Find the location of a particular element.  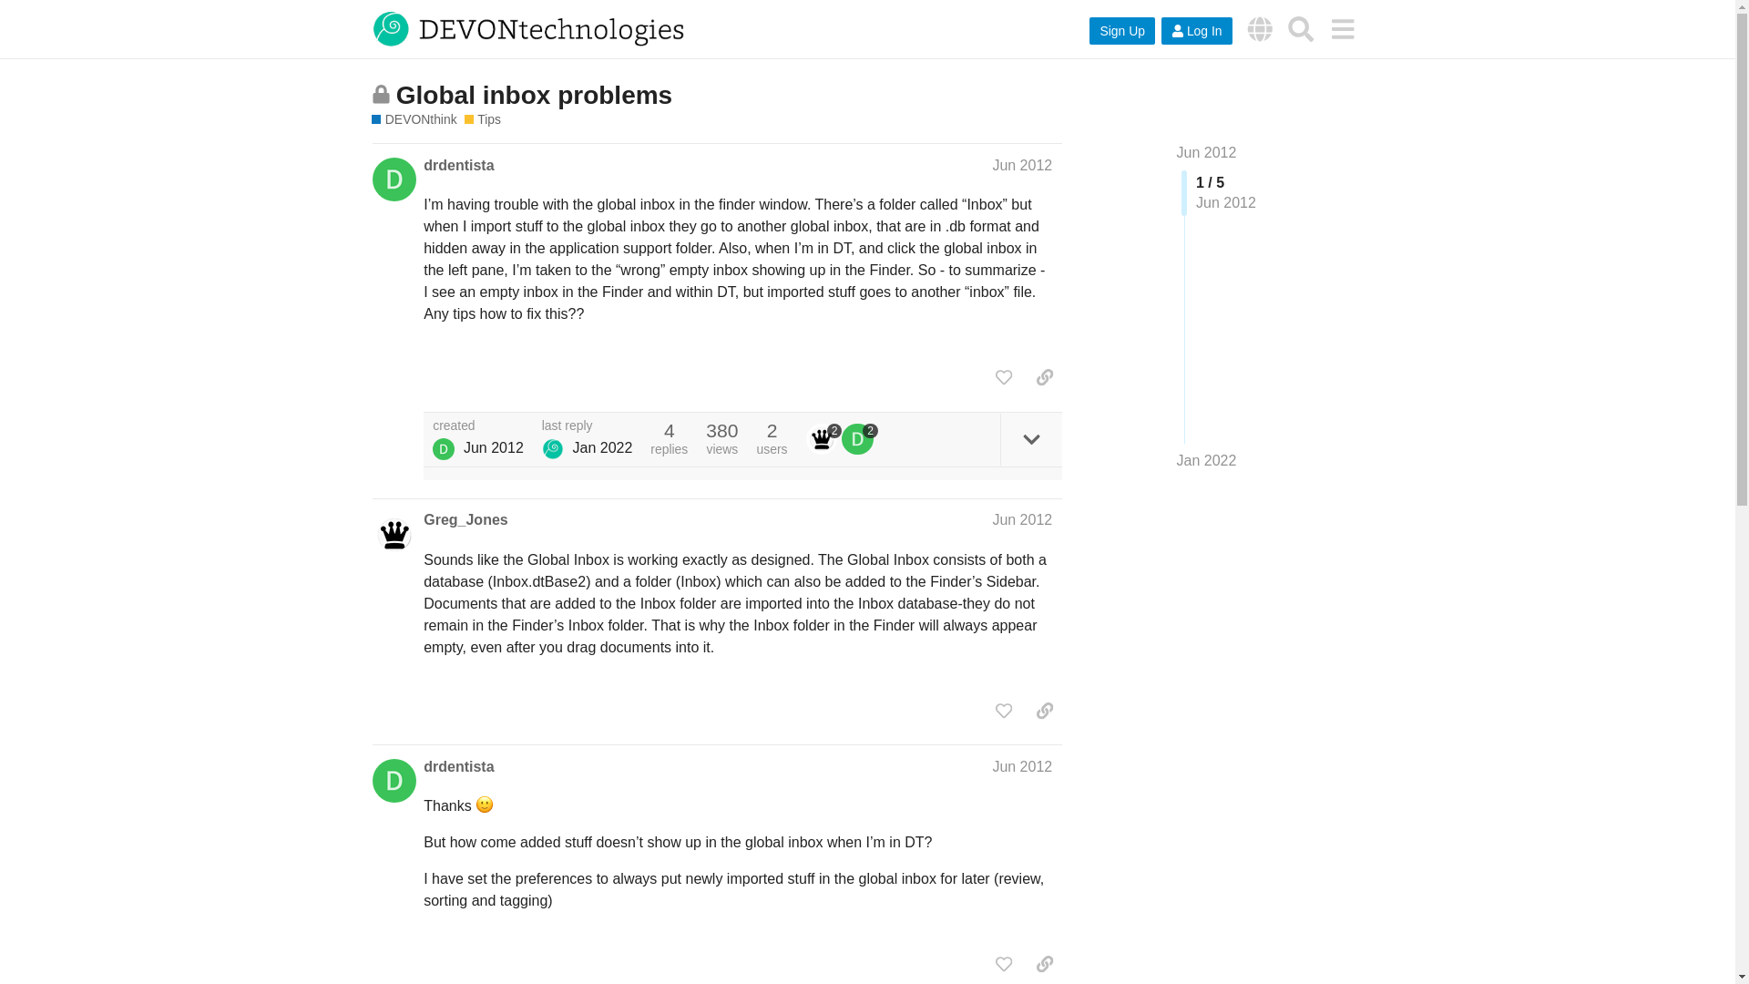

last reply is located at coordinates (588, 426).